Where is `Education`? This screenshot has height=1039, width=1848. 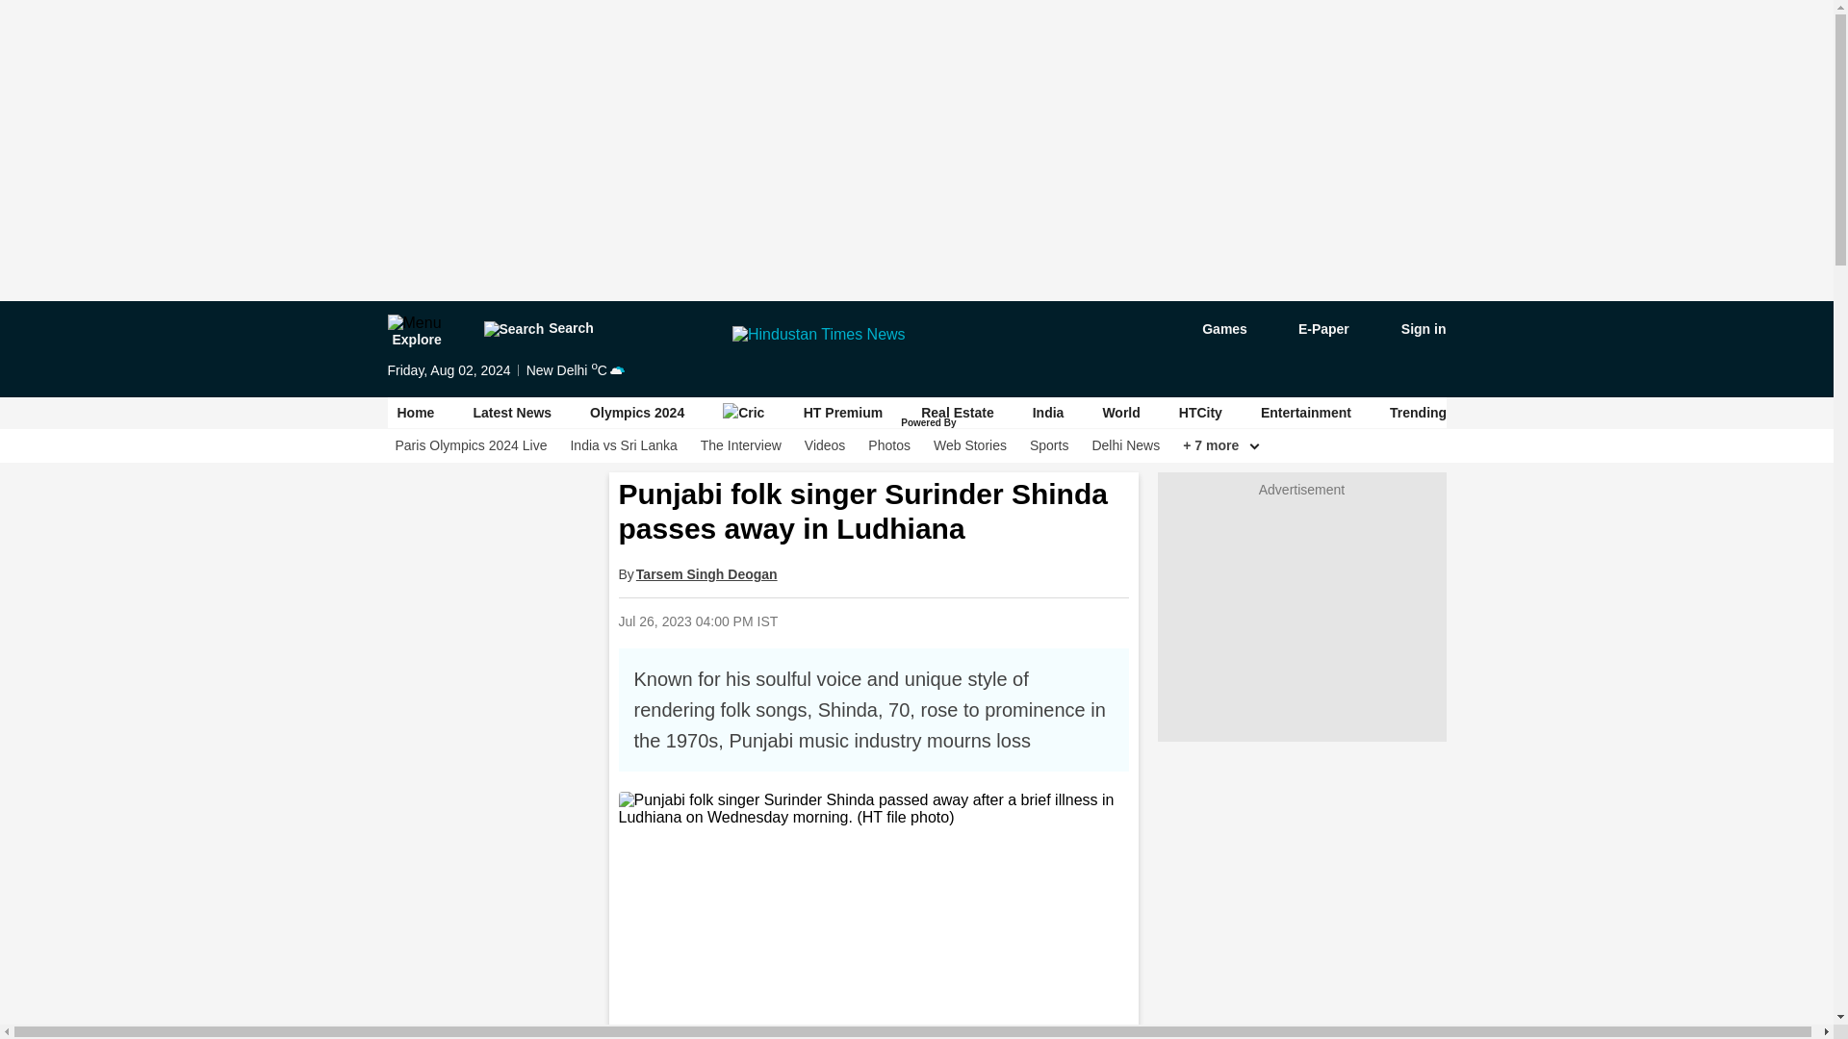 Education is located at coordinates (1711, 413).